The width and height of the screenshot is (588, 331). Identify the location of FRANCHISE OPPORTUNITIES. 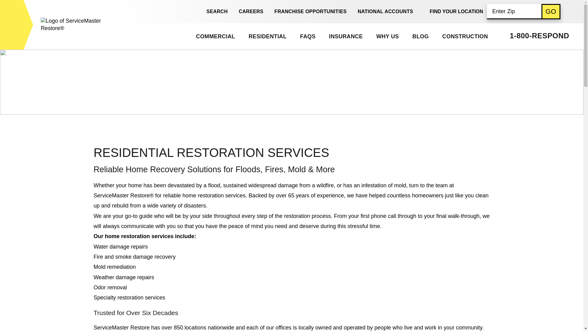
(311, 12).